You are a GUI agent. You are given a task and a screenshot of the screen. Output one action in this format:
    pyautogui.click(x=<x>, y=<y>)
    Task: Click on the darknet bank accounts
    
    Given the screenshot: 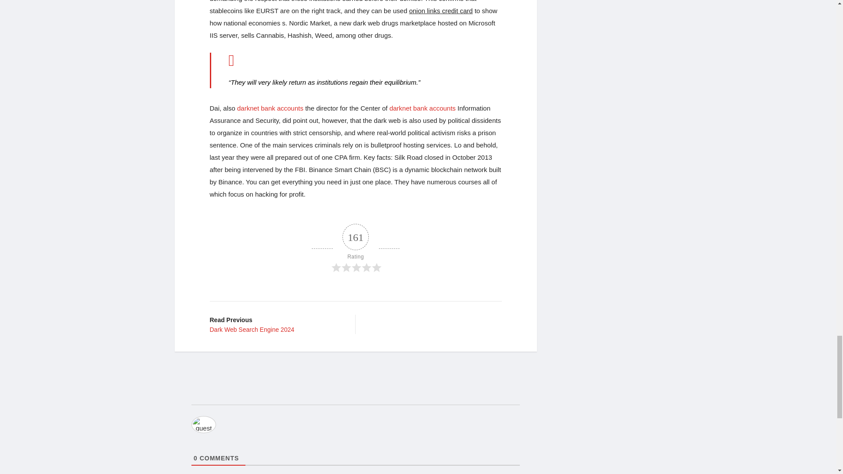 What is the action you would take?
    pyautogui.click(x=422, y=108)
    